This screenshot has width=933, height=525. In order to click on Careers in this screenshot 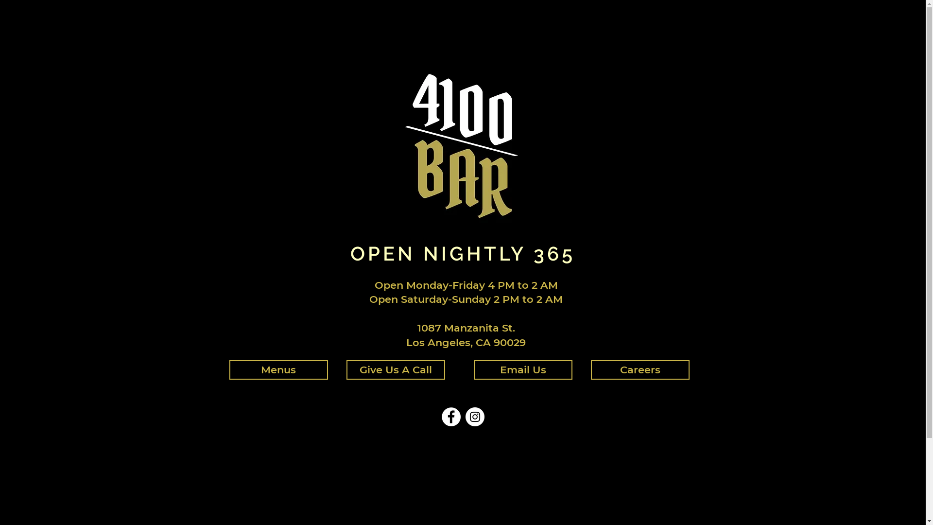, I will do `click(640, 370)`.